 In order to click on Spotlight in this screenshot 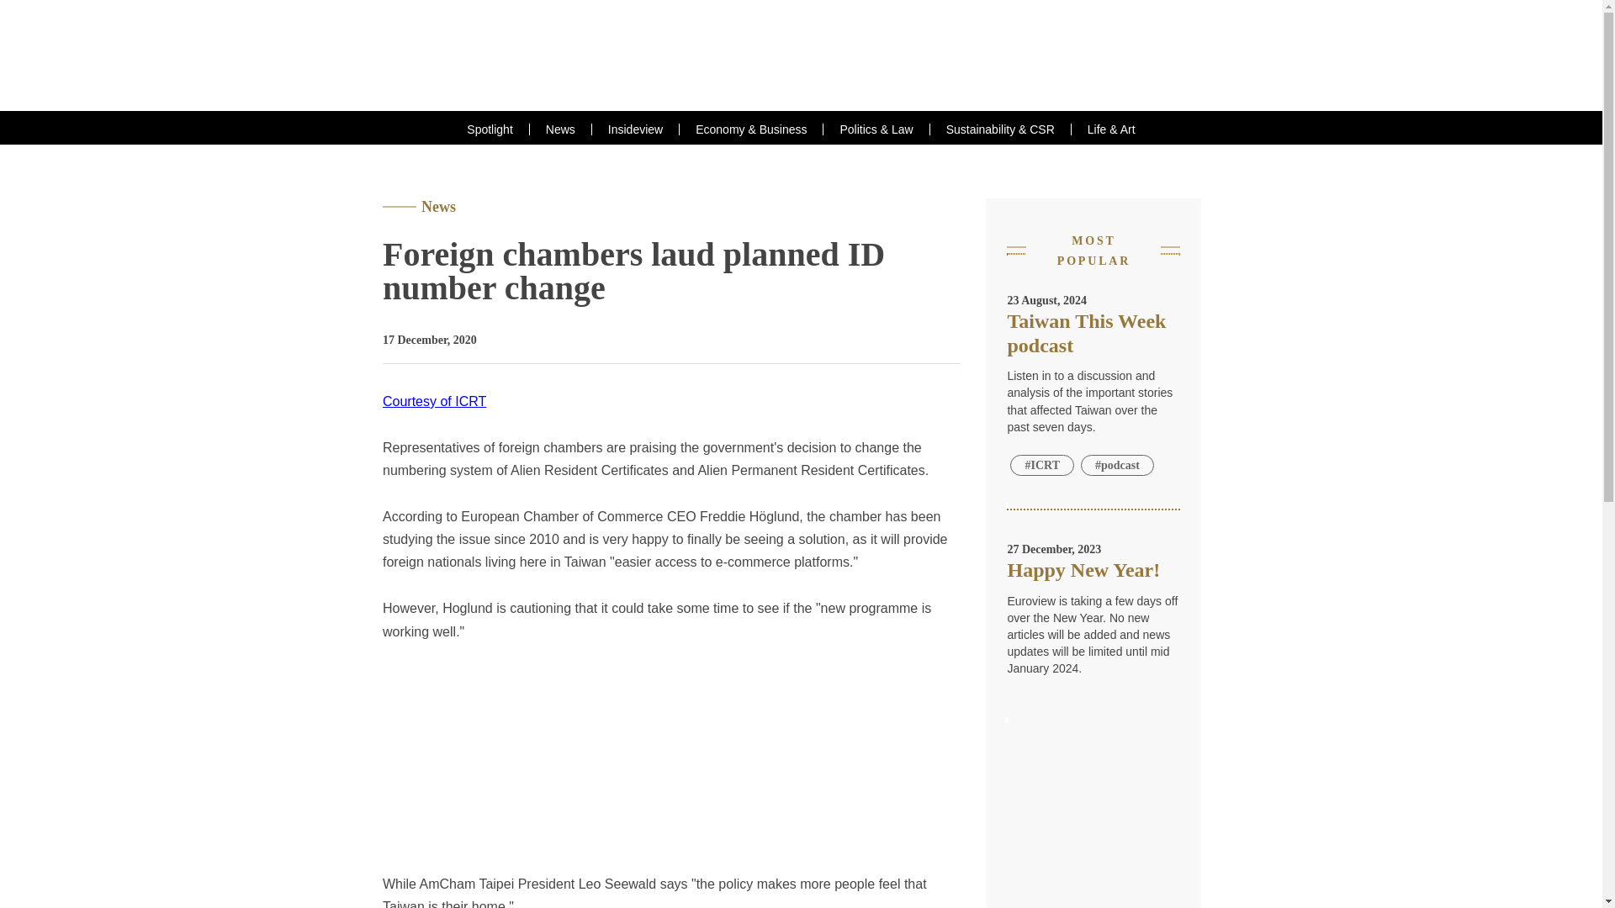, I will do `click(490, 129)`.